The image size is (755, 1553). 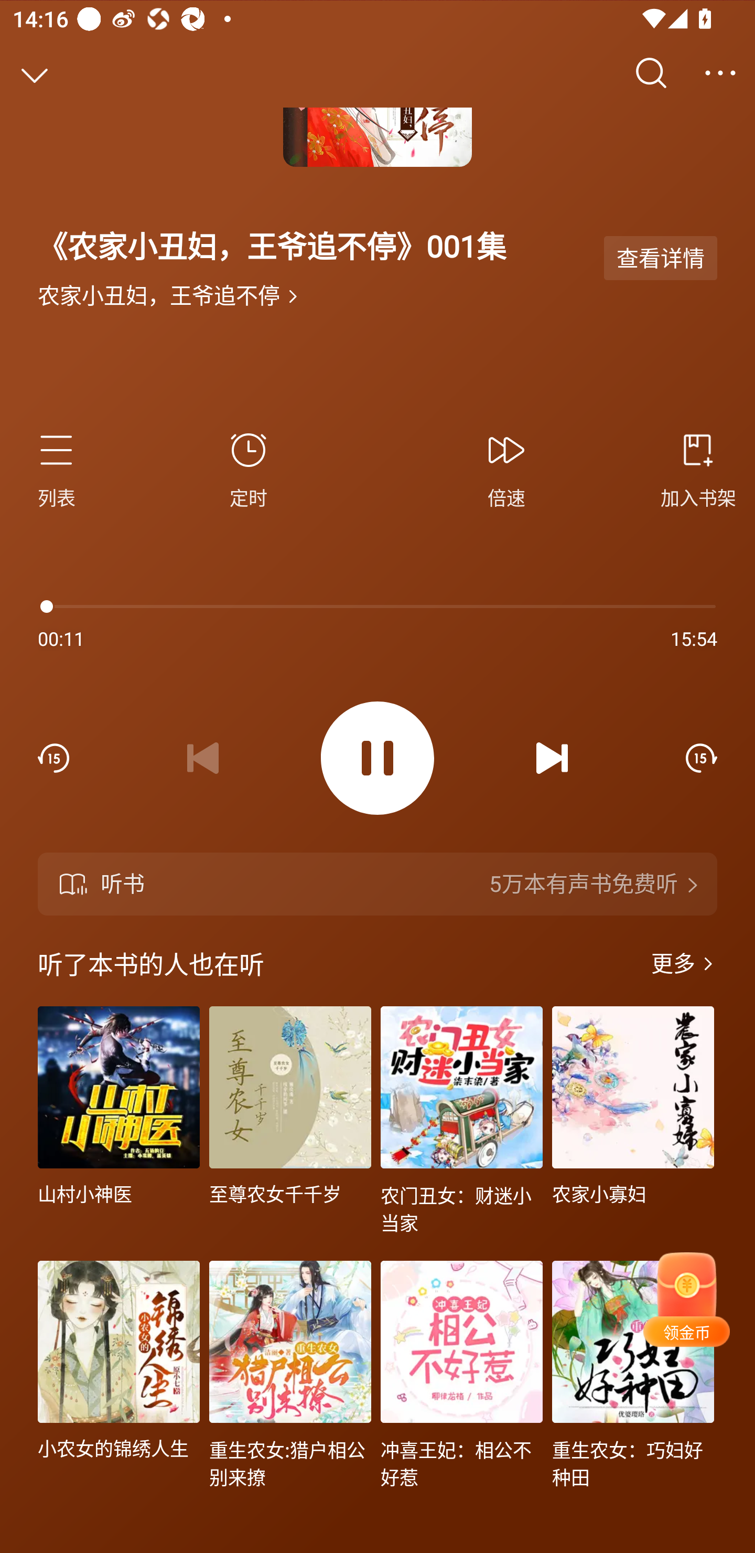 What do you see at coordinates (53, 758) in the screenshot?
I see `后退十五秒` at bounding box center [53, 758].